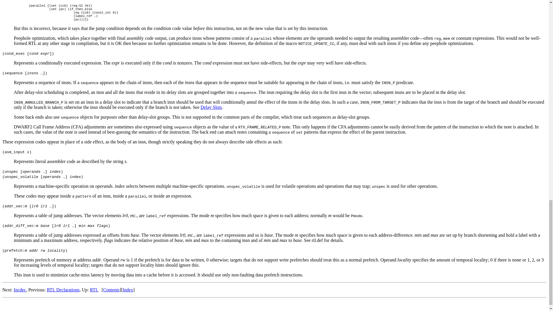  Describe the element at coordinates (94, 290) in the screenshot. I see `RTL` at that location.